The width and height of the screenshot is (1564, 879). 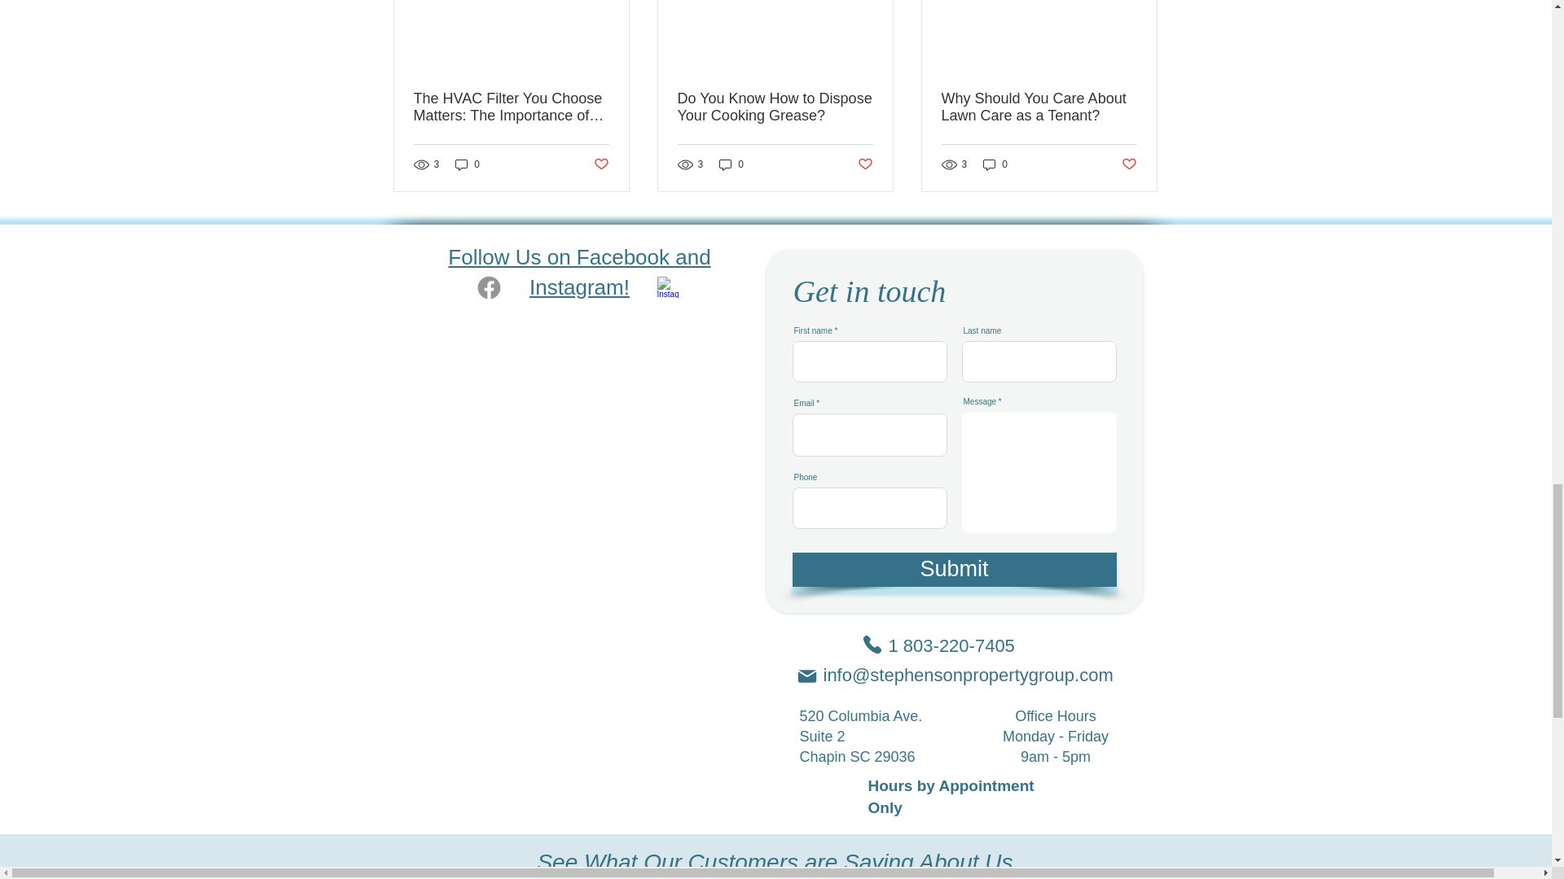 I want to click on Why Should You Care About Lawn Care as a Tenant?, so click(x=1039, y=107).